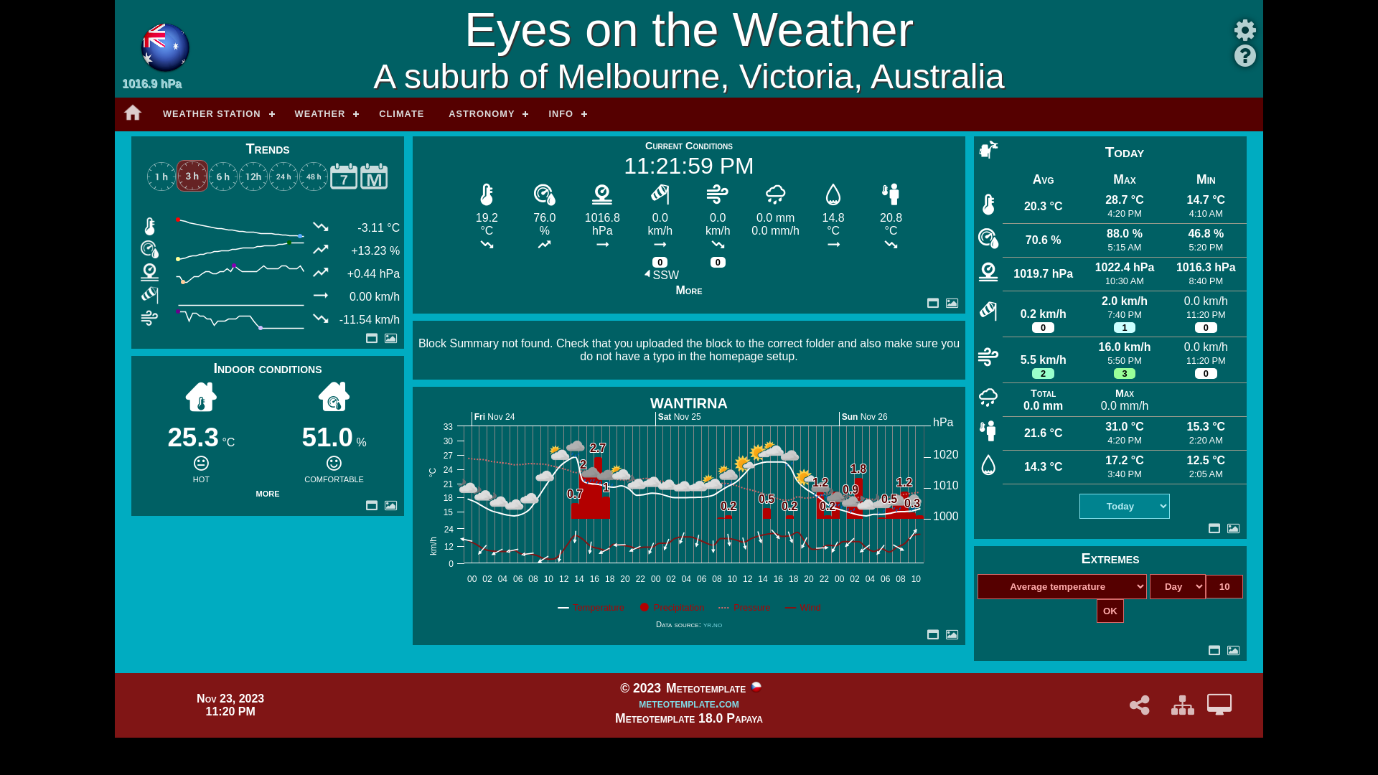  What do you see at coordinates (689, 290) in the screenshot?
I see `More` at bounding box center [689, 290].